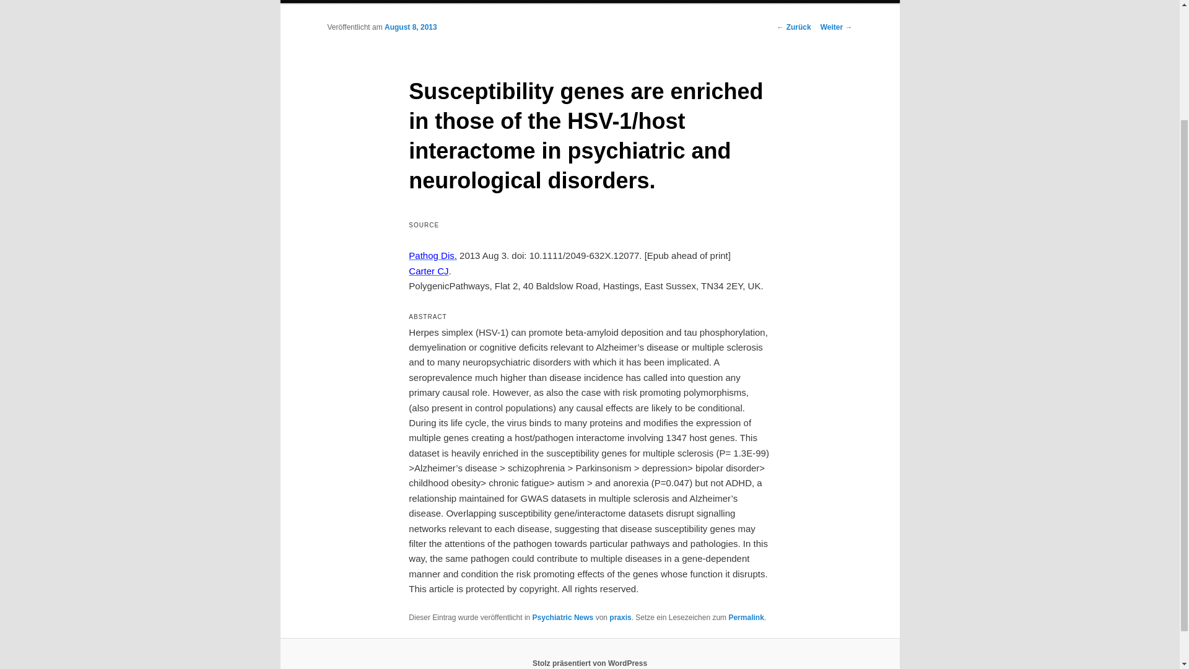 The height and width of the screenshot is (669, 1189). I want to click on 7:45 am, so click(411, 27).